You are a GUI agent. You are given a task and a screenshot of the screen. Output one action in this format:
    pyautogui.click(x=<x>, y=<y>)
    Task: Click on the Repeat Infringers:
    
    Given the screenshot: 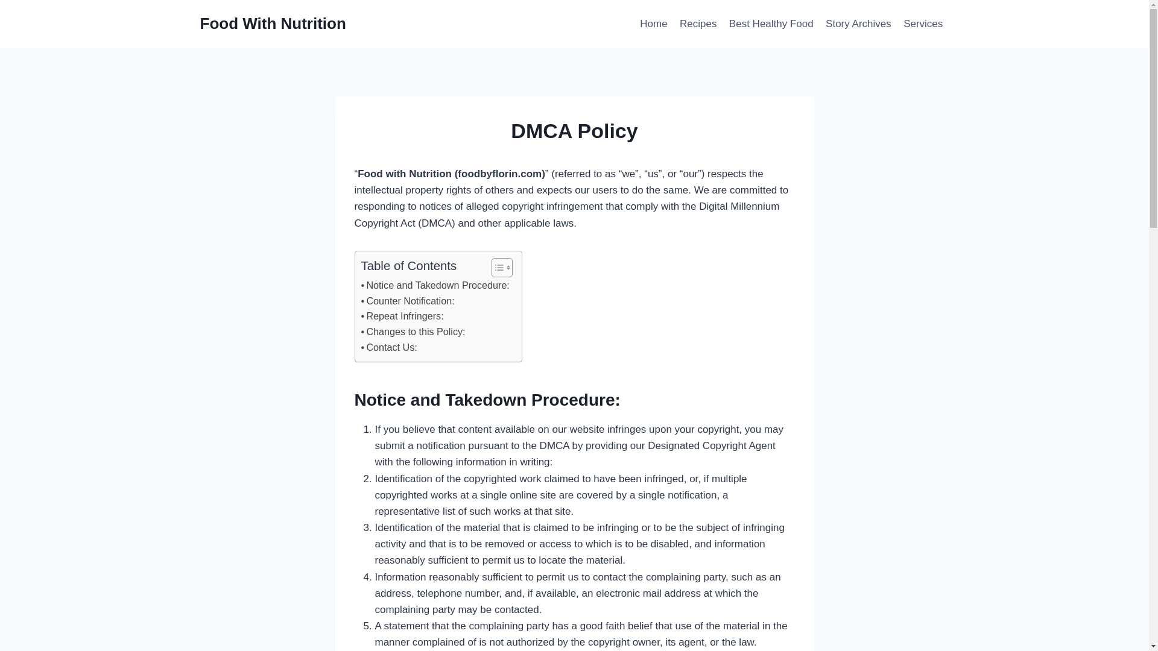 What is the action you would take?
    pyautogui.click(x=402, y=316)
    